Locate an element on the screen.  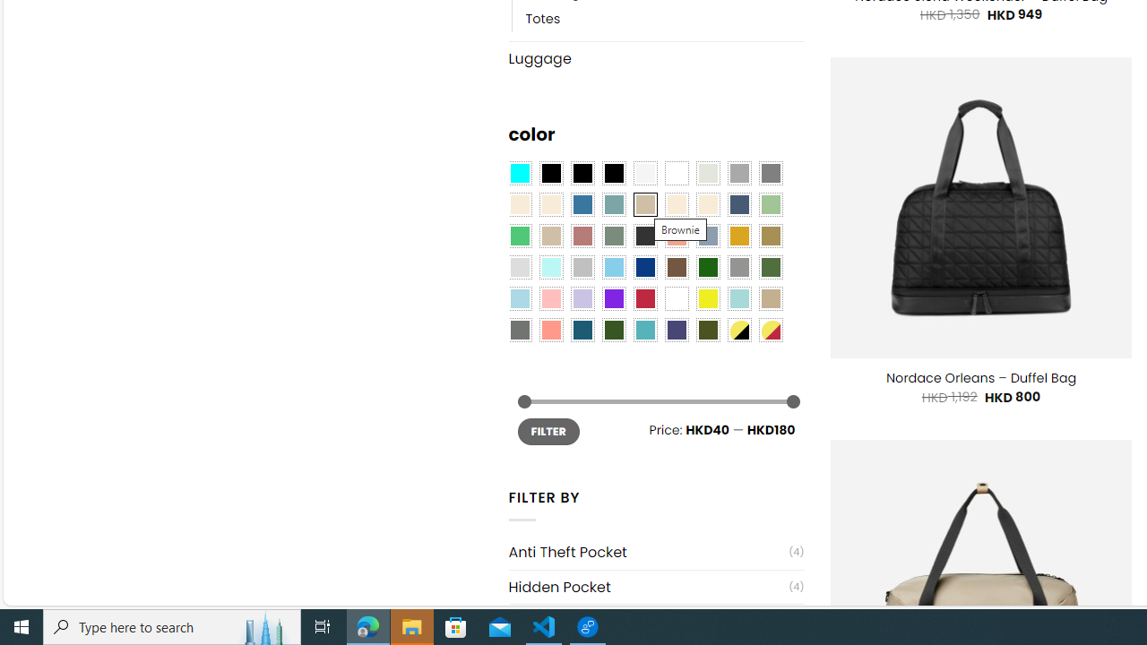
Anti Theft Pocket(4) is located at coordinates (656, 552).